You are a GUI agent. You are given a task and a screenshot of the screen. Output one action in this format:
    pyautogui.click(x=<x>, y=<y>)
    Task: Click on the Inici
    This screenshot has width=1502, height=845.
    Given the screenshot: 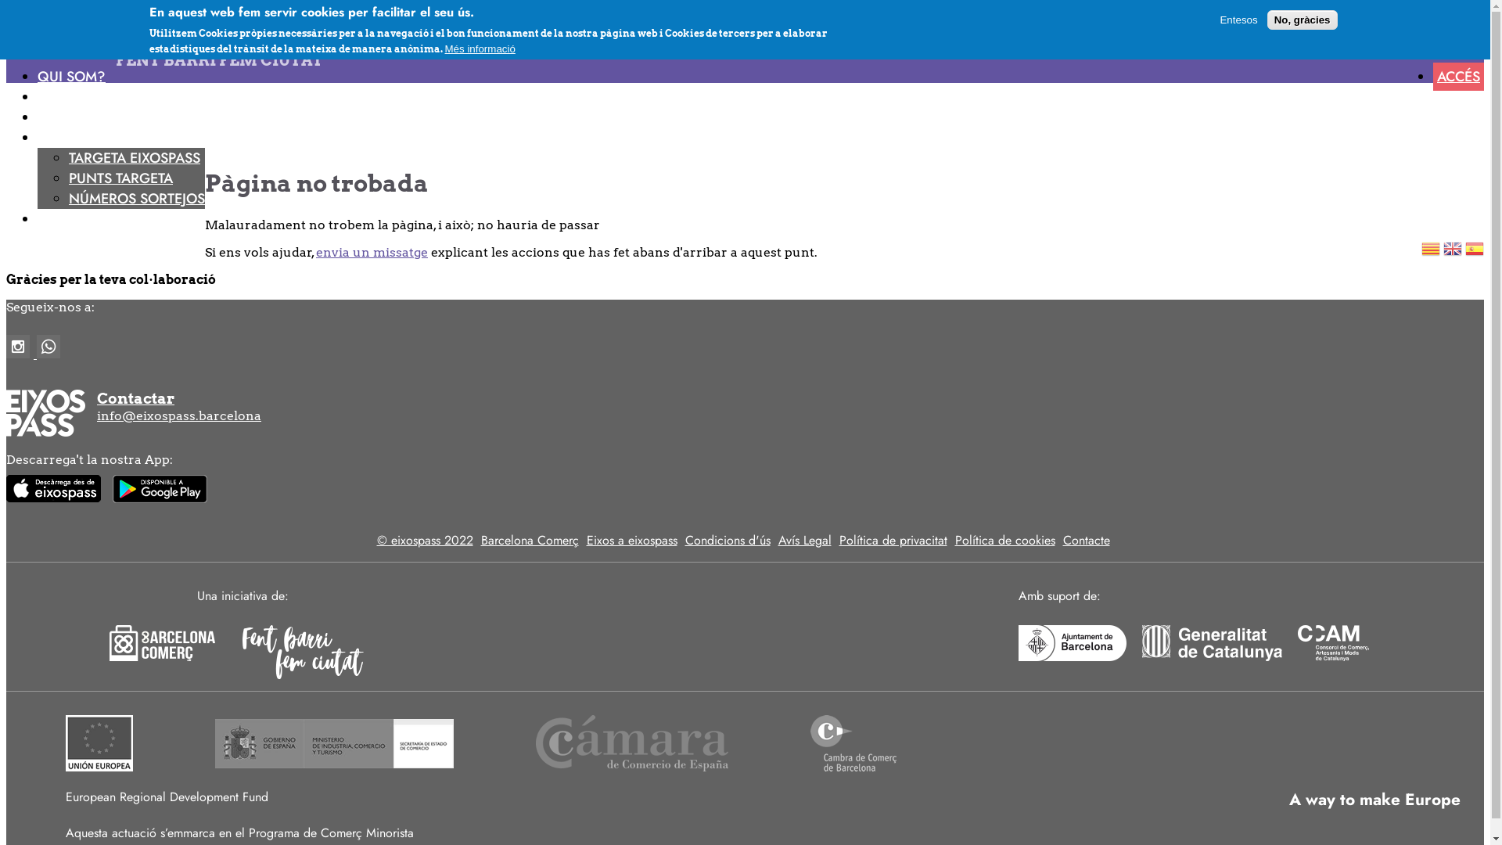 What is the action you would take?
    pyautogui.click(x=56, y=44)
    